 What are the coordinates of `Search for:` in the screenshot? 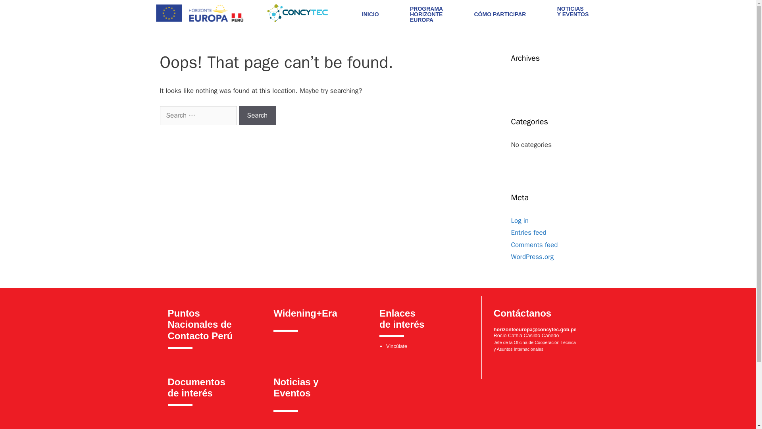 It's located at (426, 14).